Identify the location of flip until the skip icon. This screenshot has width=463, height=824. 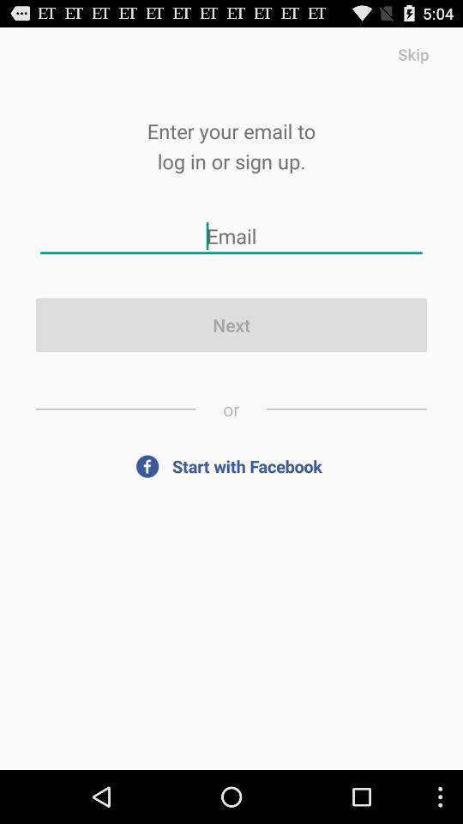
(413, 53).